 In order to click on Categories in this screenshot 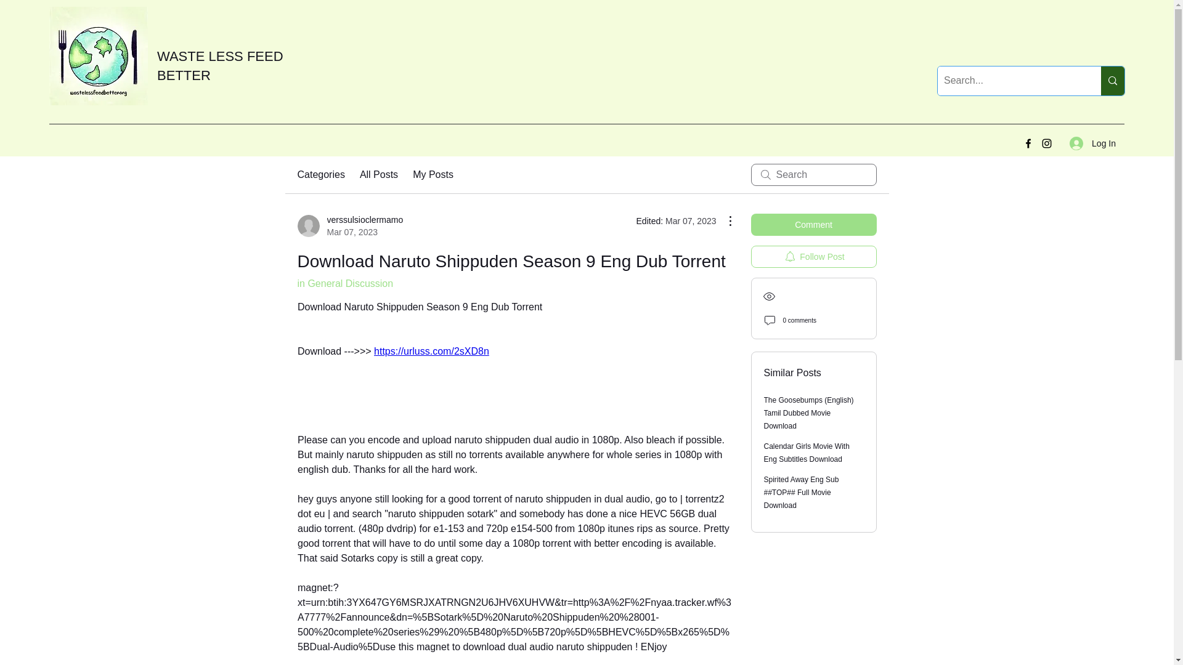, I will do `click(350, 225)`.